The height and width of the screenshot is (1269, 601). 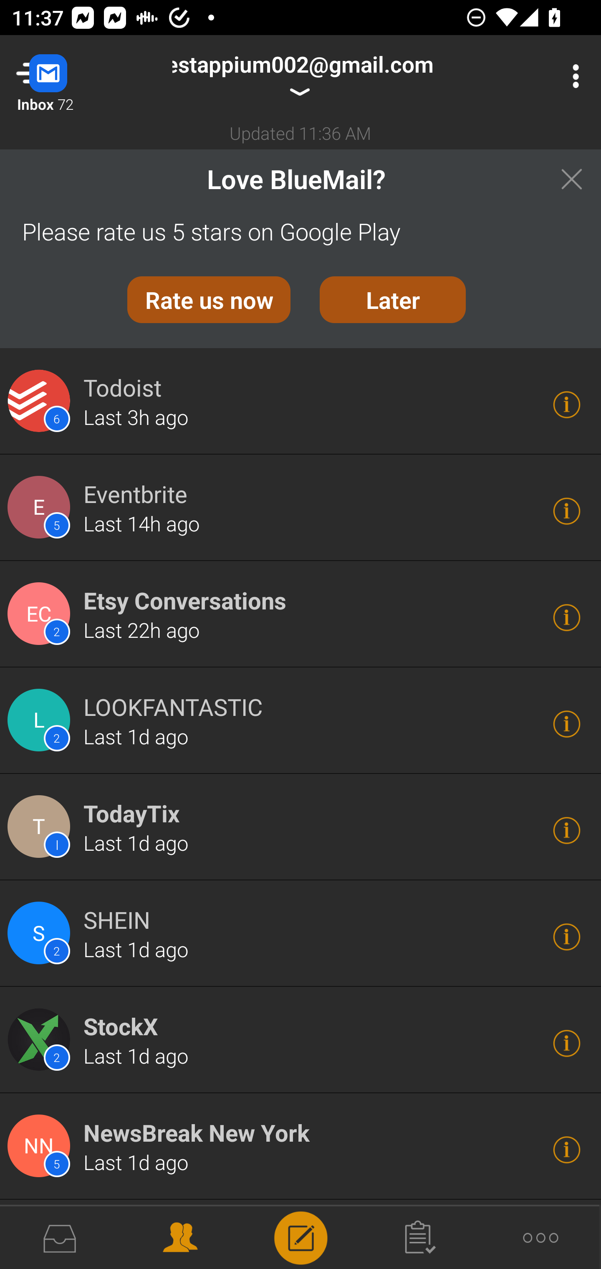 What do you see at coordinates (300, 1146) in the screenshot?
I see `5 NewsBreak New York Last 1d ago` at bounding box center [300, 1146].